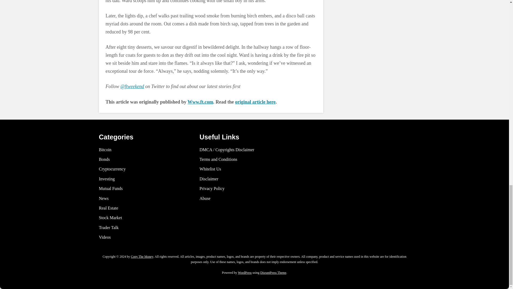 The image size is (513, 289). Describe the element at coordinates (200, 102) in the screenshot. I see `Www.ft.com` at that location.